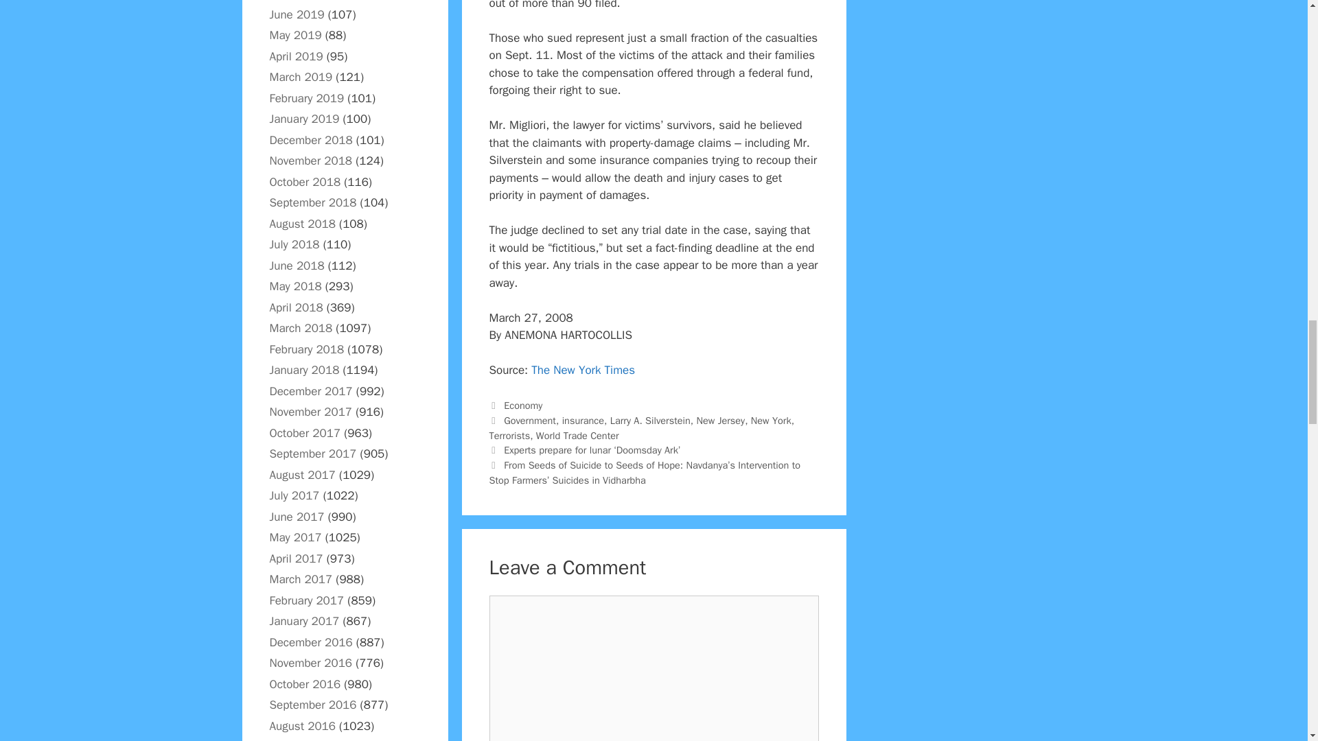 This screenshot has width=1318, height=741. I want to click on New Jersey, so click(719, 420).